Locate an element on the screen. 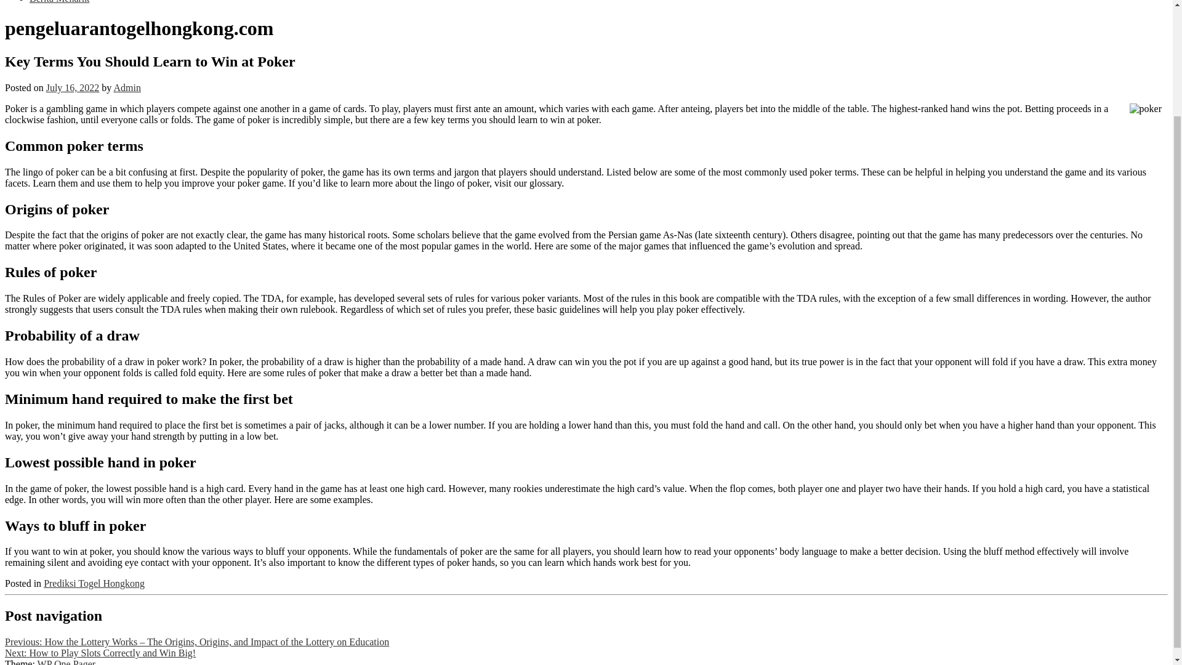 Image resolution: width=1182 pixels, height=665 pixels. Next: How to Play Slots Correctly and Win Big! is located at coordinates (100, 653).